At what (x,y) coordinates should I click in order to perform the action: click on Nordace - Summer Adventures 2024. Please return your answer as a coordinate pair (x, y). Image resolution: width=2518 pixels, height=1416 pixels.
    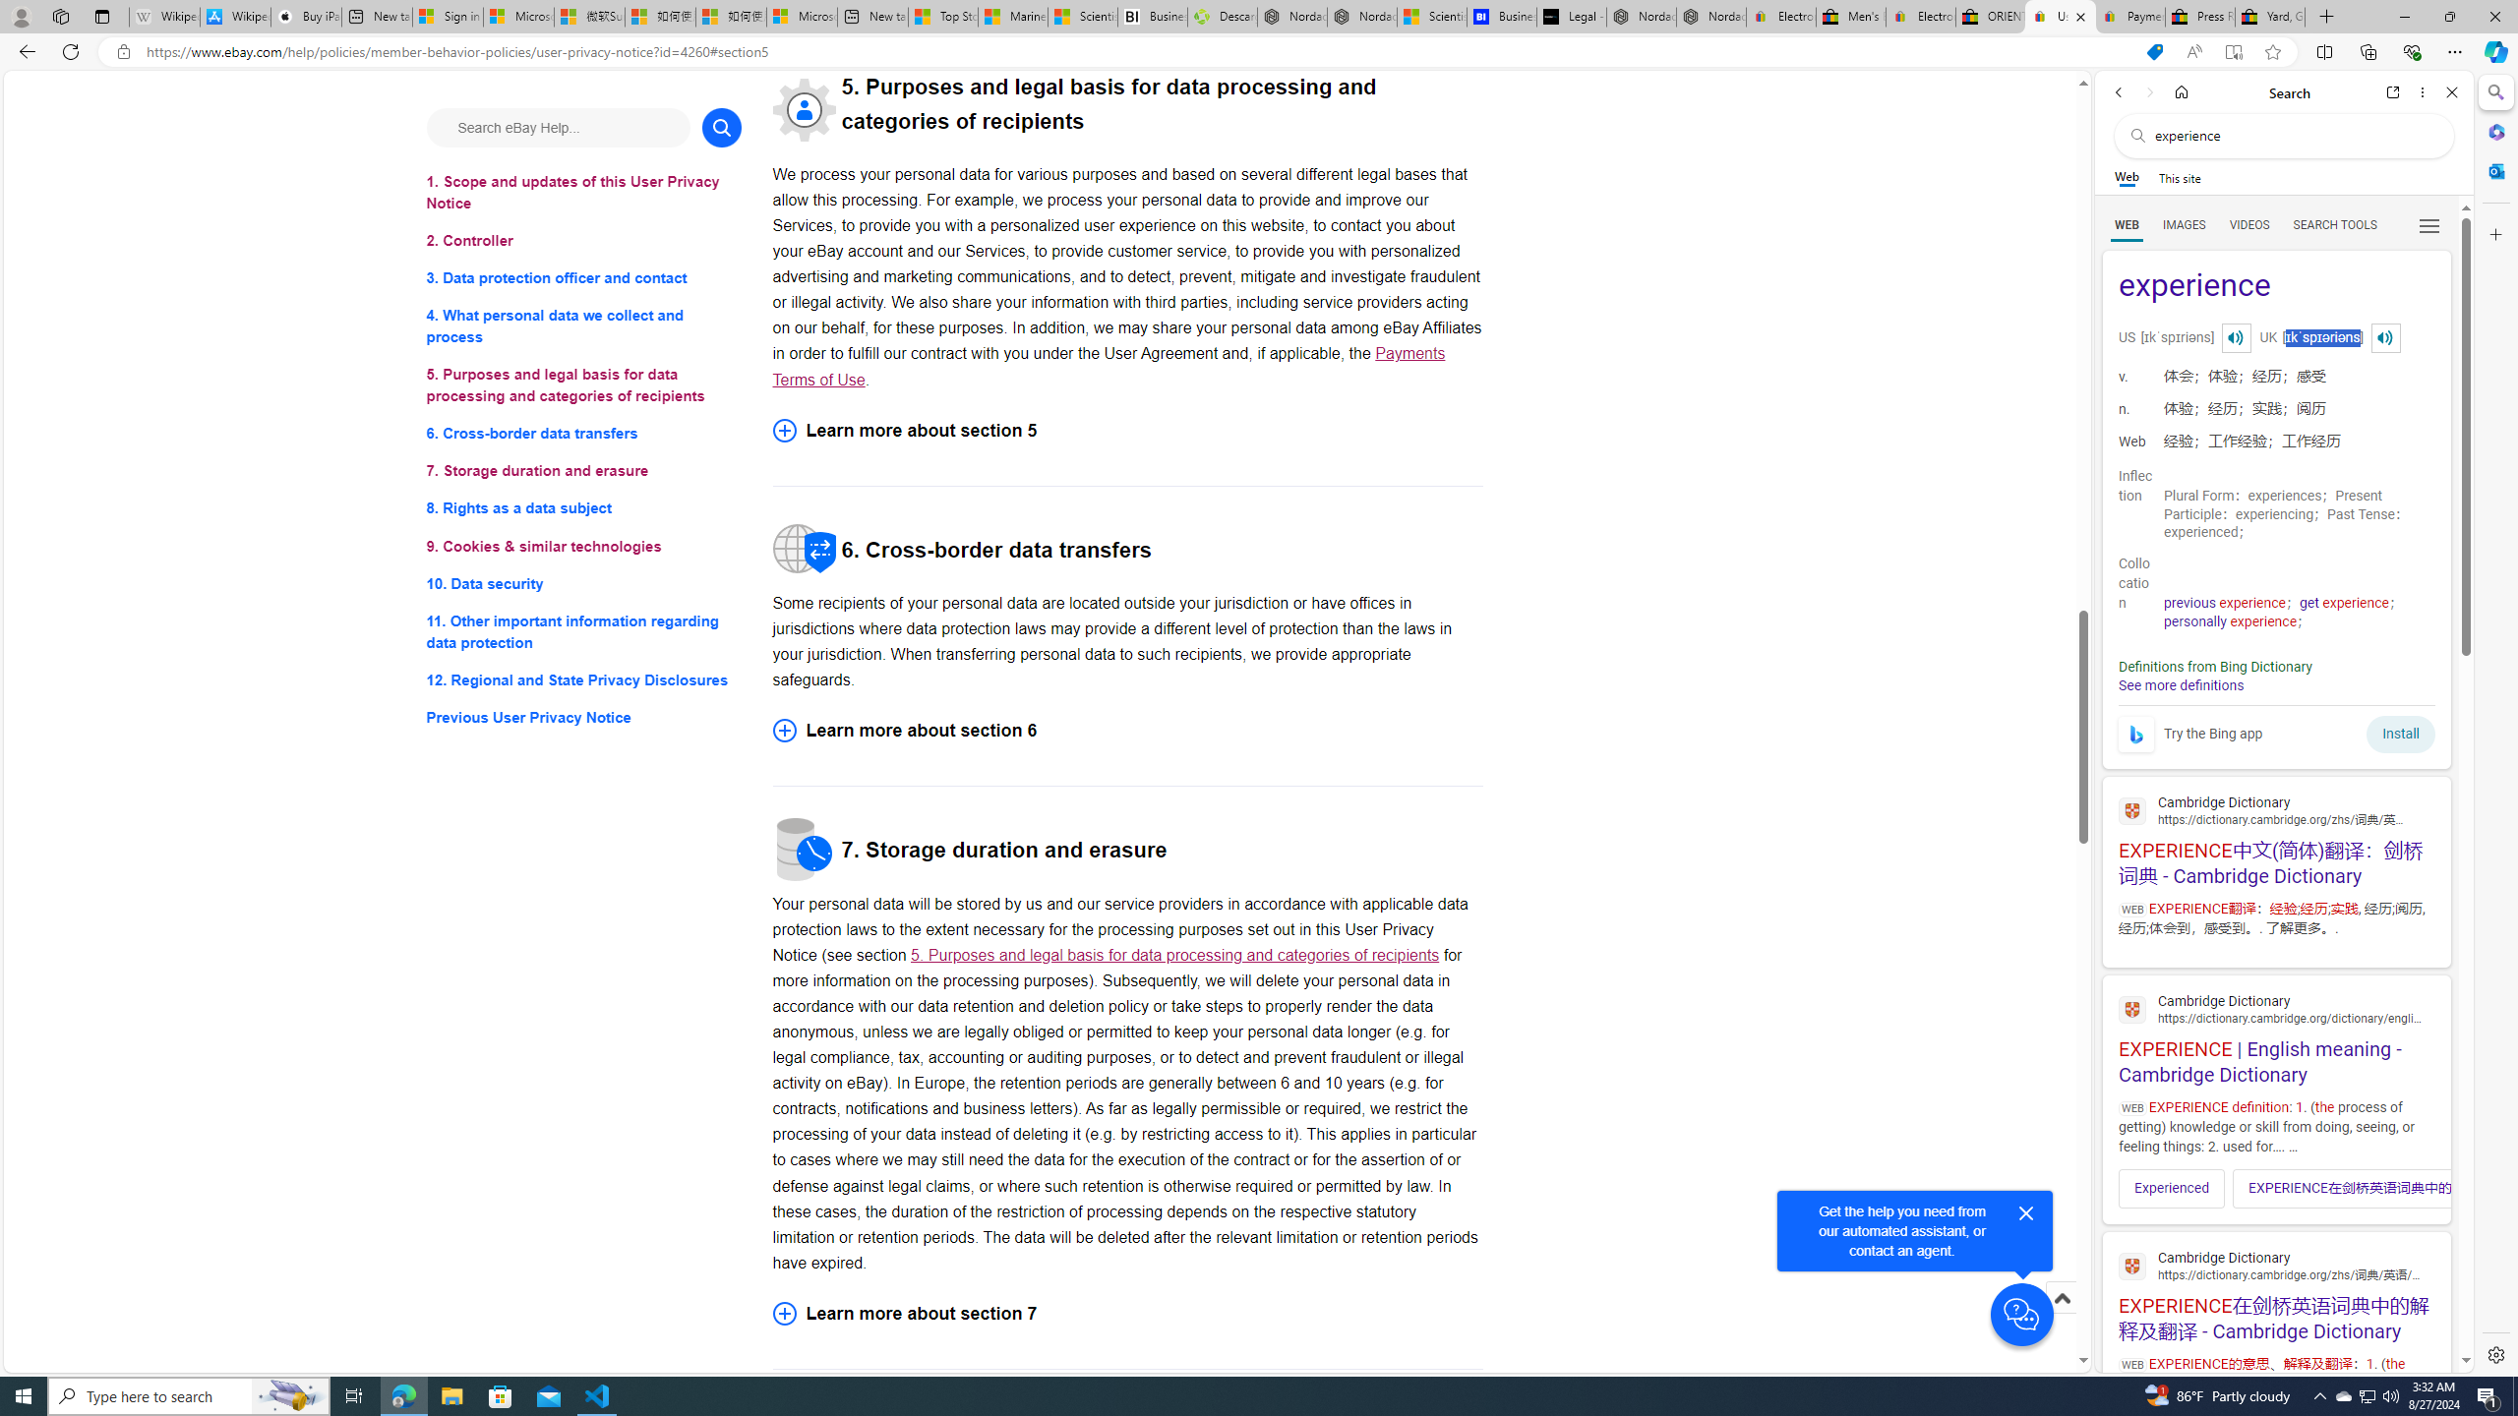
    Looking at the image, I should click on (1641, 17).